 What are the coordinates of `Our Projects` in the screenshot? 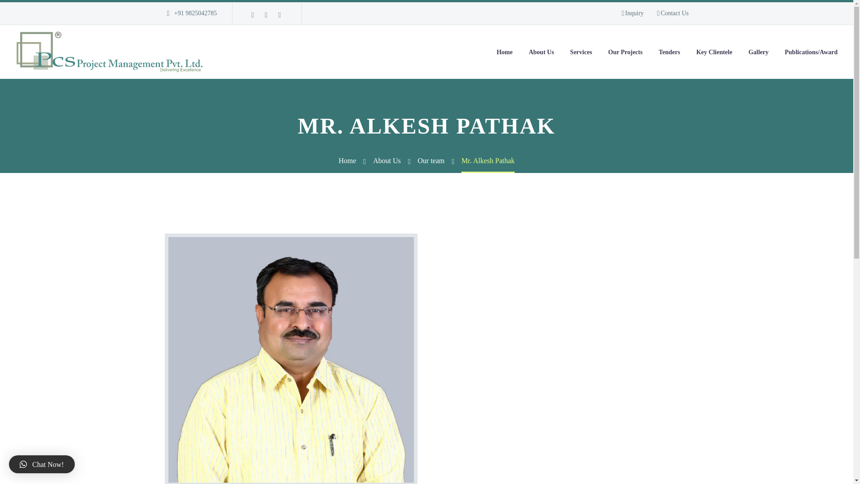 It's located at (625, 52).